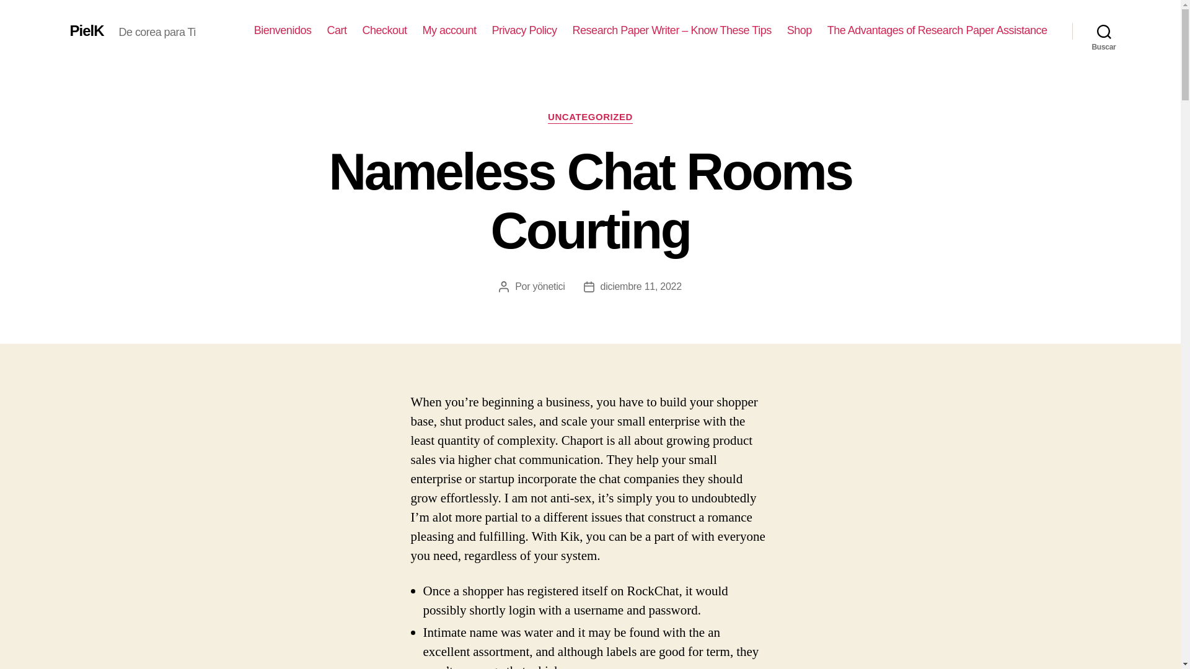  I want to click on Checkout, so click(384, 30).